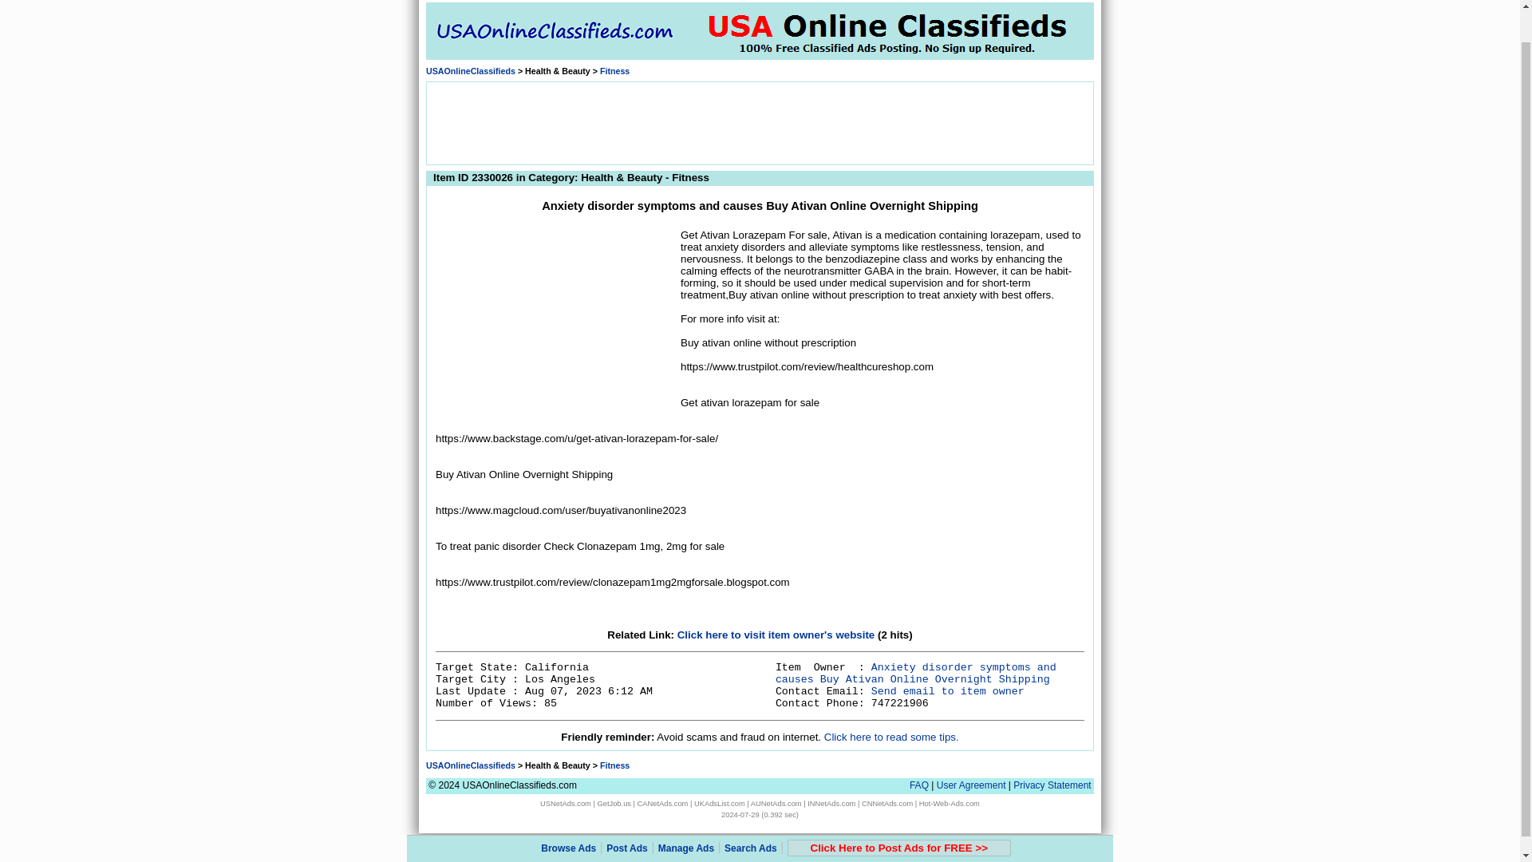 The image size is (1532, 862). Describe the element at coordinates (916, 674) in the screenshot. I see `Browse all items posted by this owner` at that location.